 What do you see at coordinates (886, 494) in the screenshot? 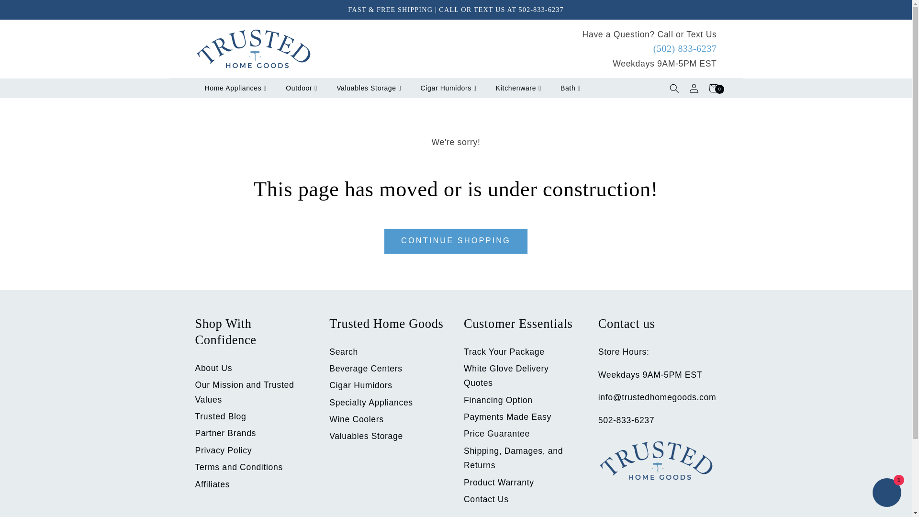
I see `Shopify online store chat` at bounding box center [886, 494].